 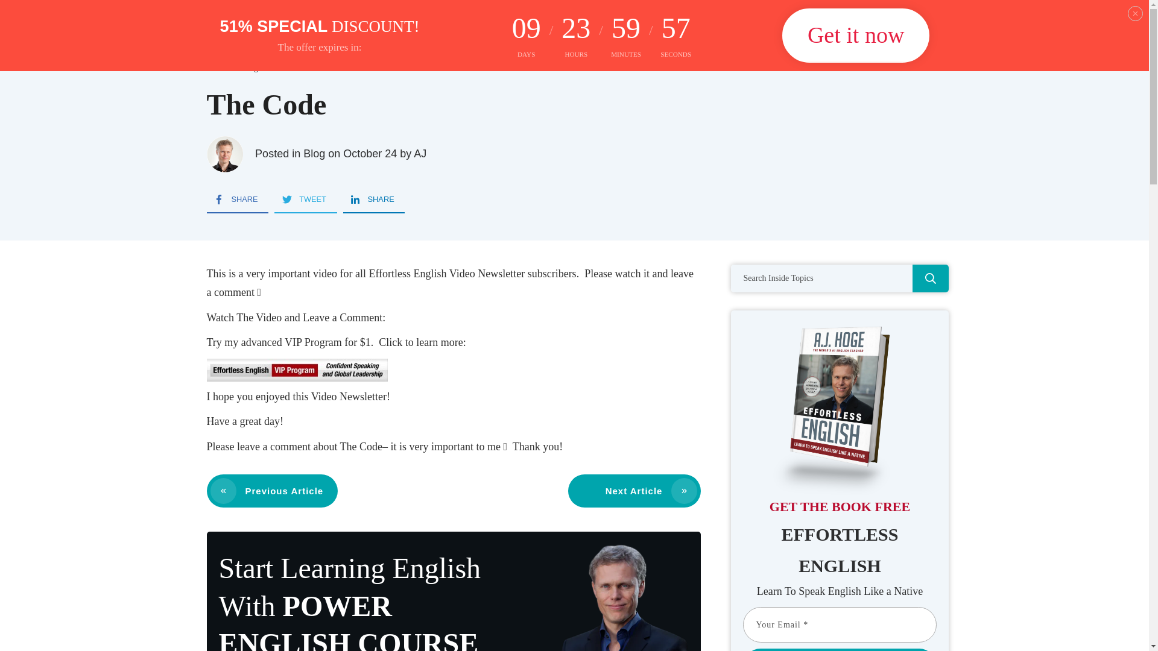 What do you see at coordinates (854, 24) in the screenshot?
I see `Testimonials` at bounding box center [854, 24].